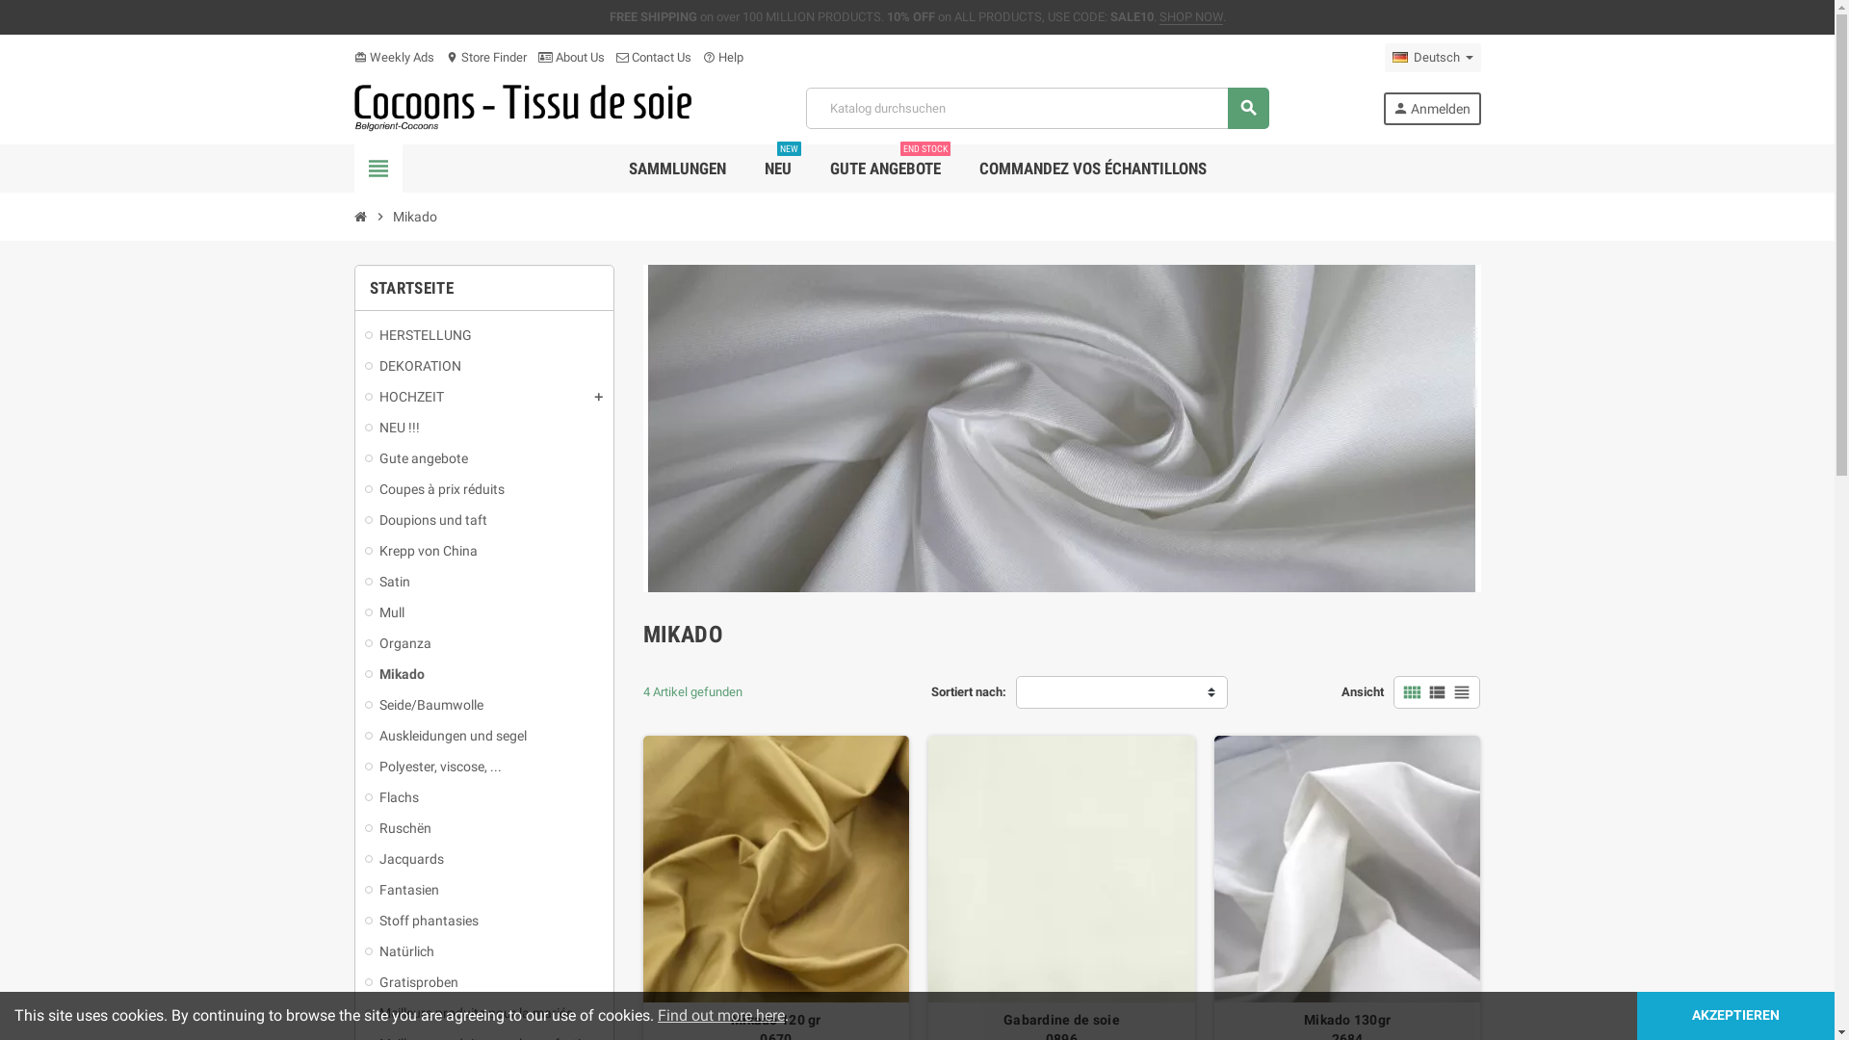 The image size is (1849, 1040). I want to click on view_headline, so click(1462, 692).